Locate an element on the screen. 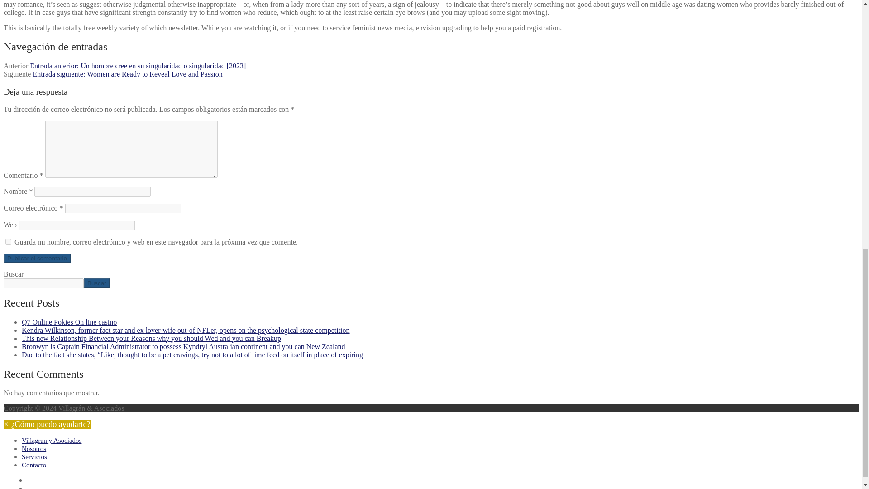  Q7 Online Pokies On line casino is located at coordinates (69, 322).